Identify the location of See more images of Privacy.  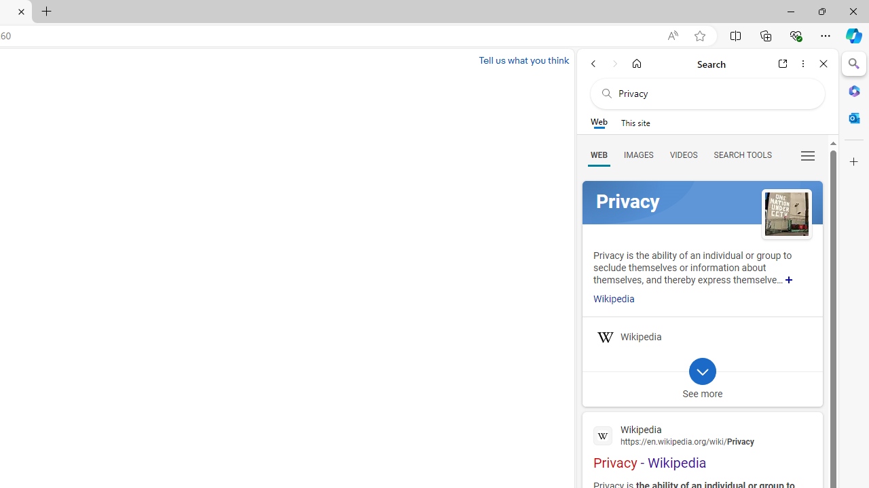
(786, 216).